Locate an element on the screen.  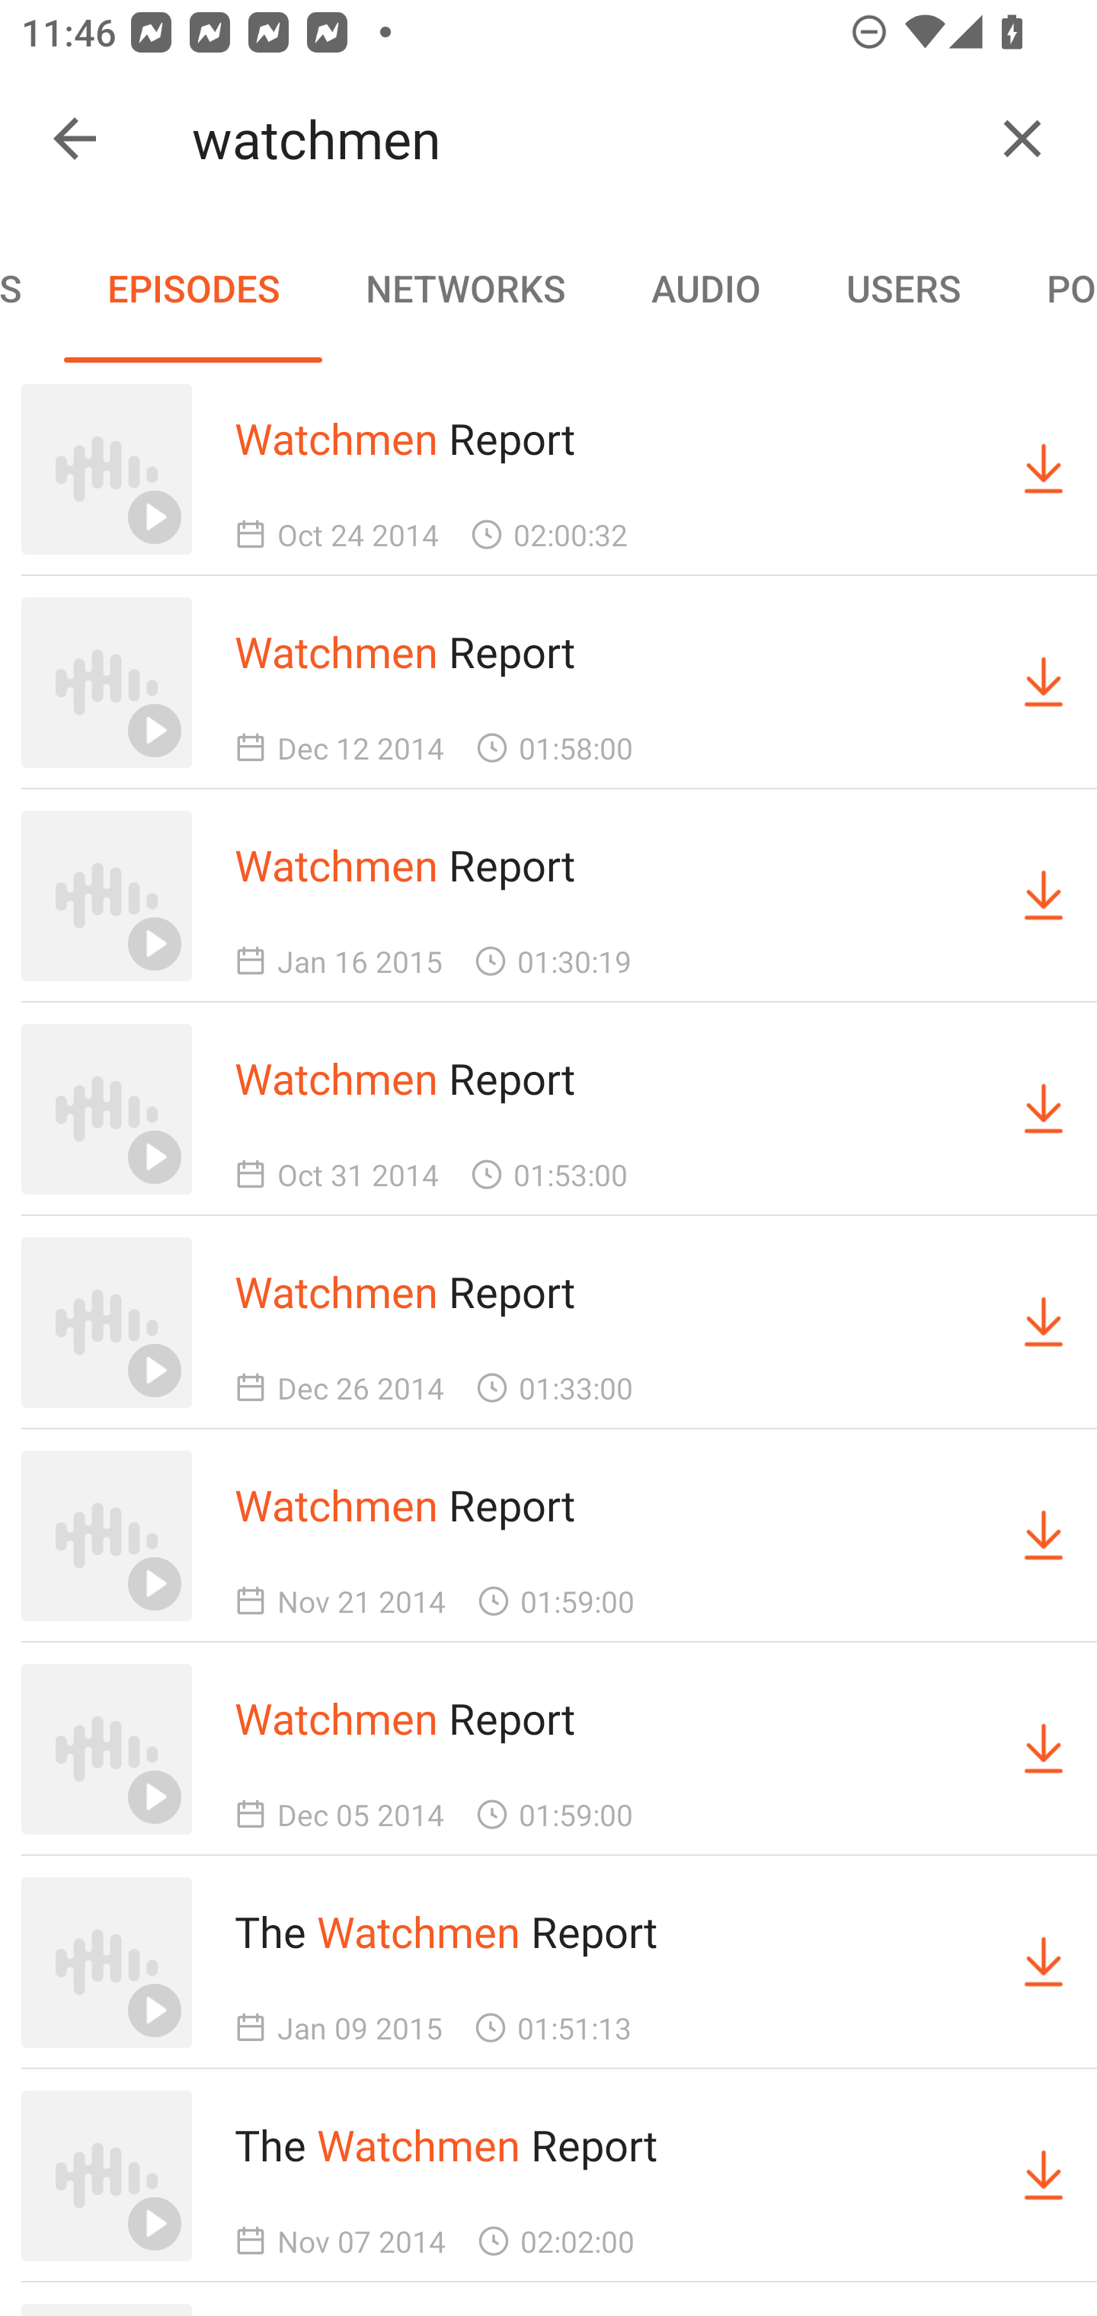
Download is located at coordinates (1044, 469).